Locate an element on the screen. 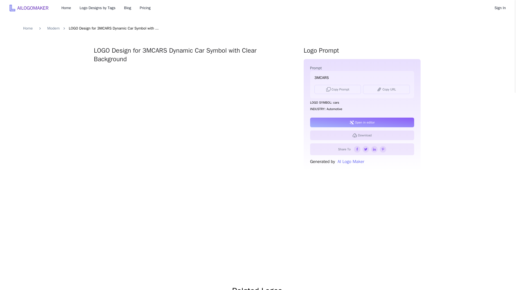 The height and width of the screenshot is (290, 516). Blog is located at coordinates (127, 8).